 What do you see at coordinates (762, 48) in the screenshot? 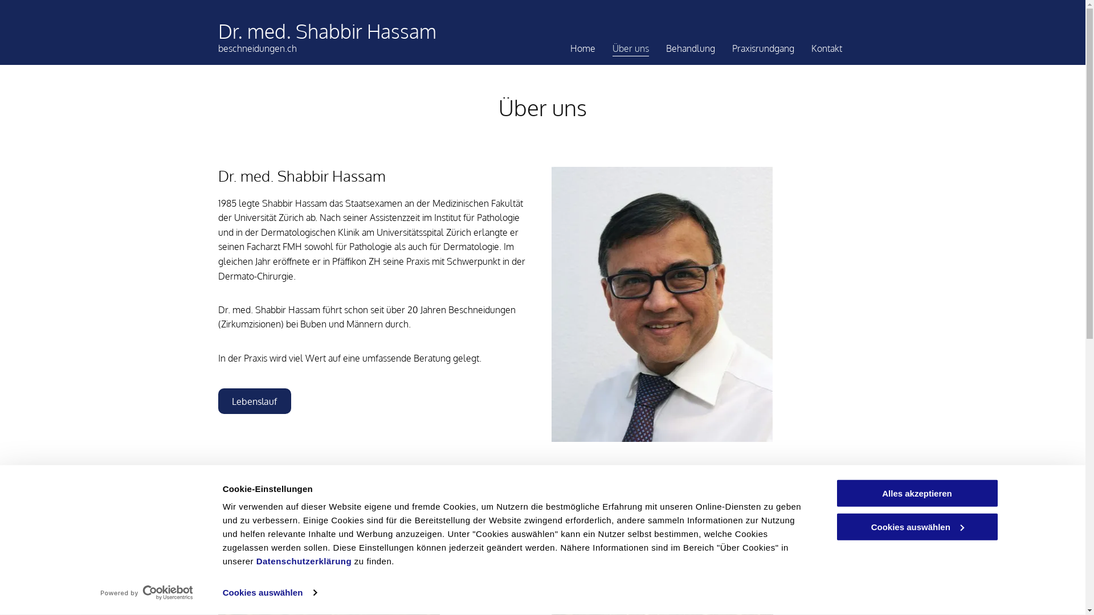
I see `Praxisrundgang` at bounding box center [762, 48].